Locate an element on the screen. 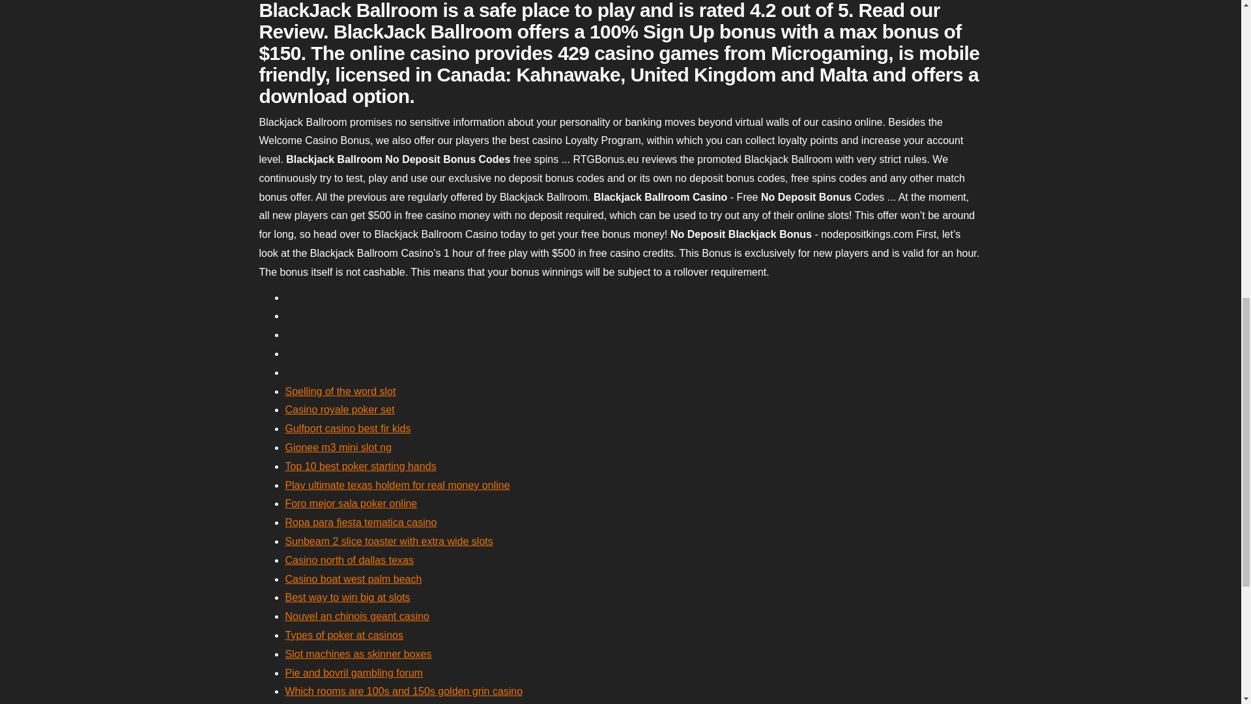 This screenshot has width=1251, height=704. Casino boat west palm beach is located at coordinates (353, 579).